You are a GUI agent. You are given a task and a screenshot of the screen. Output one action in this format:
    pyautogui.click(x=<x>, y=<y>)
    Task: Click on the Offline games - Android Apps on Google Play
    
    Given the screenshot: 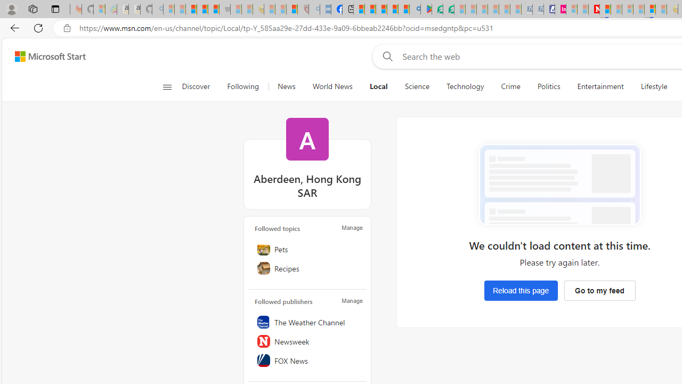 What is the action you would take?
    pyautogui.click(x=426, y=10)
    